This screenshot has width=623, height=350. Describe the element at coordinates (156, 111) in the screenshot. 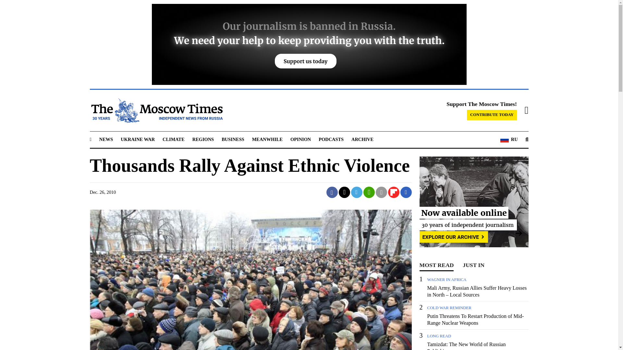

I see `The Moscow Times - Independent News from Russia` at that location.